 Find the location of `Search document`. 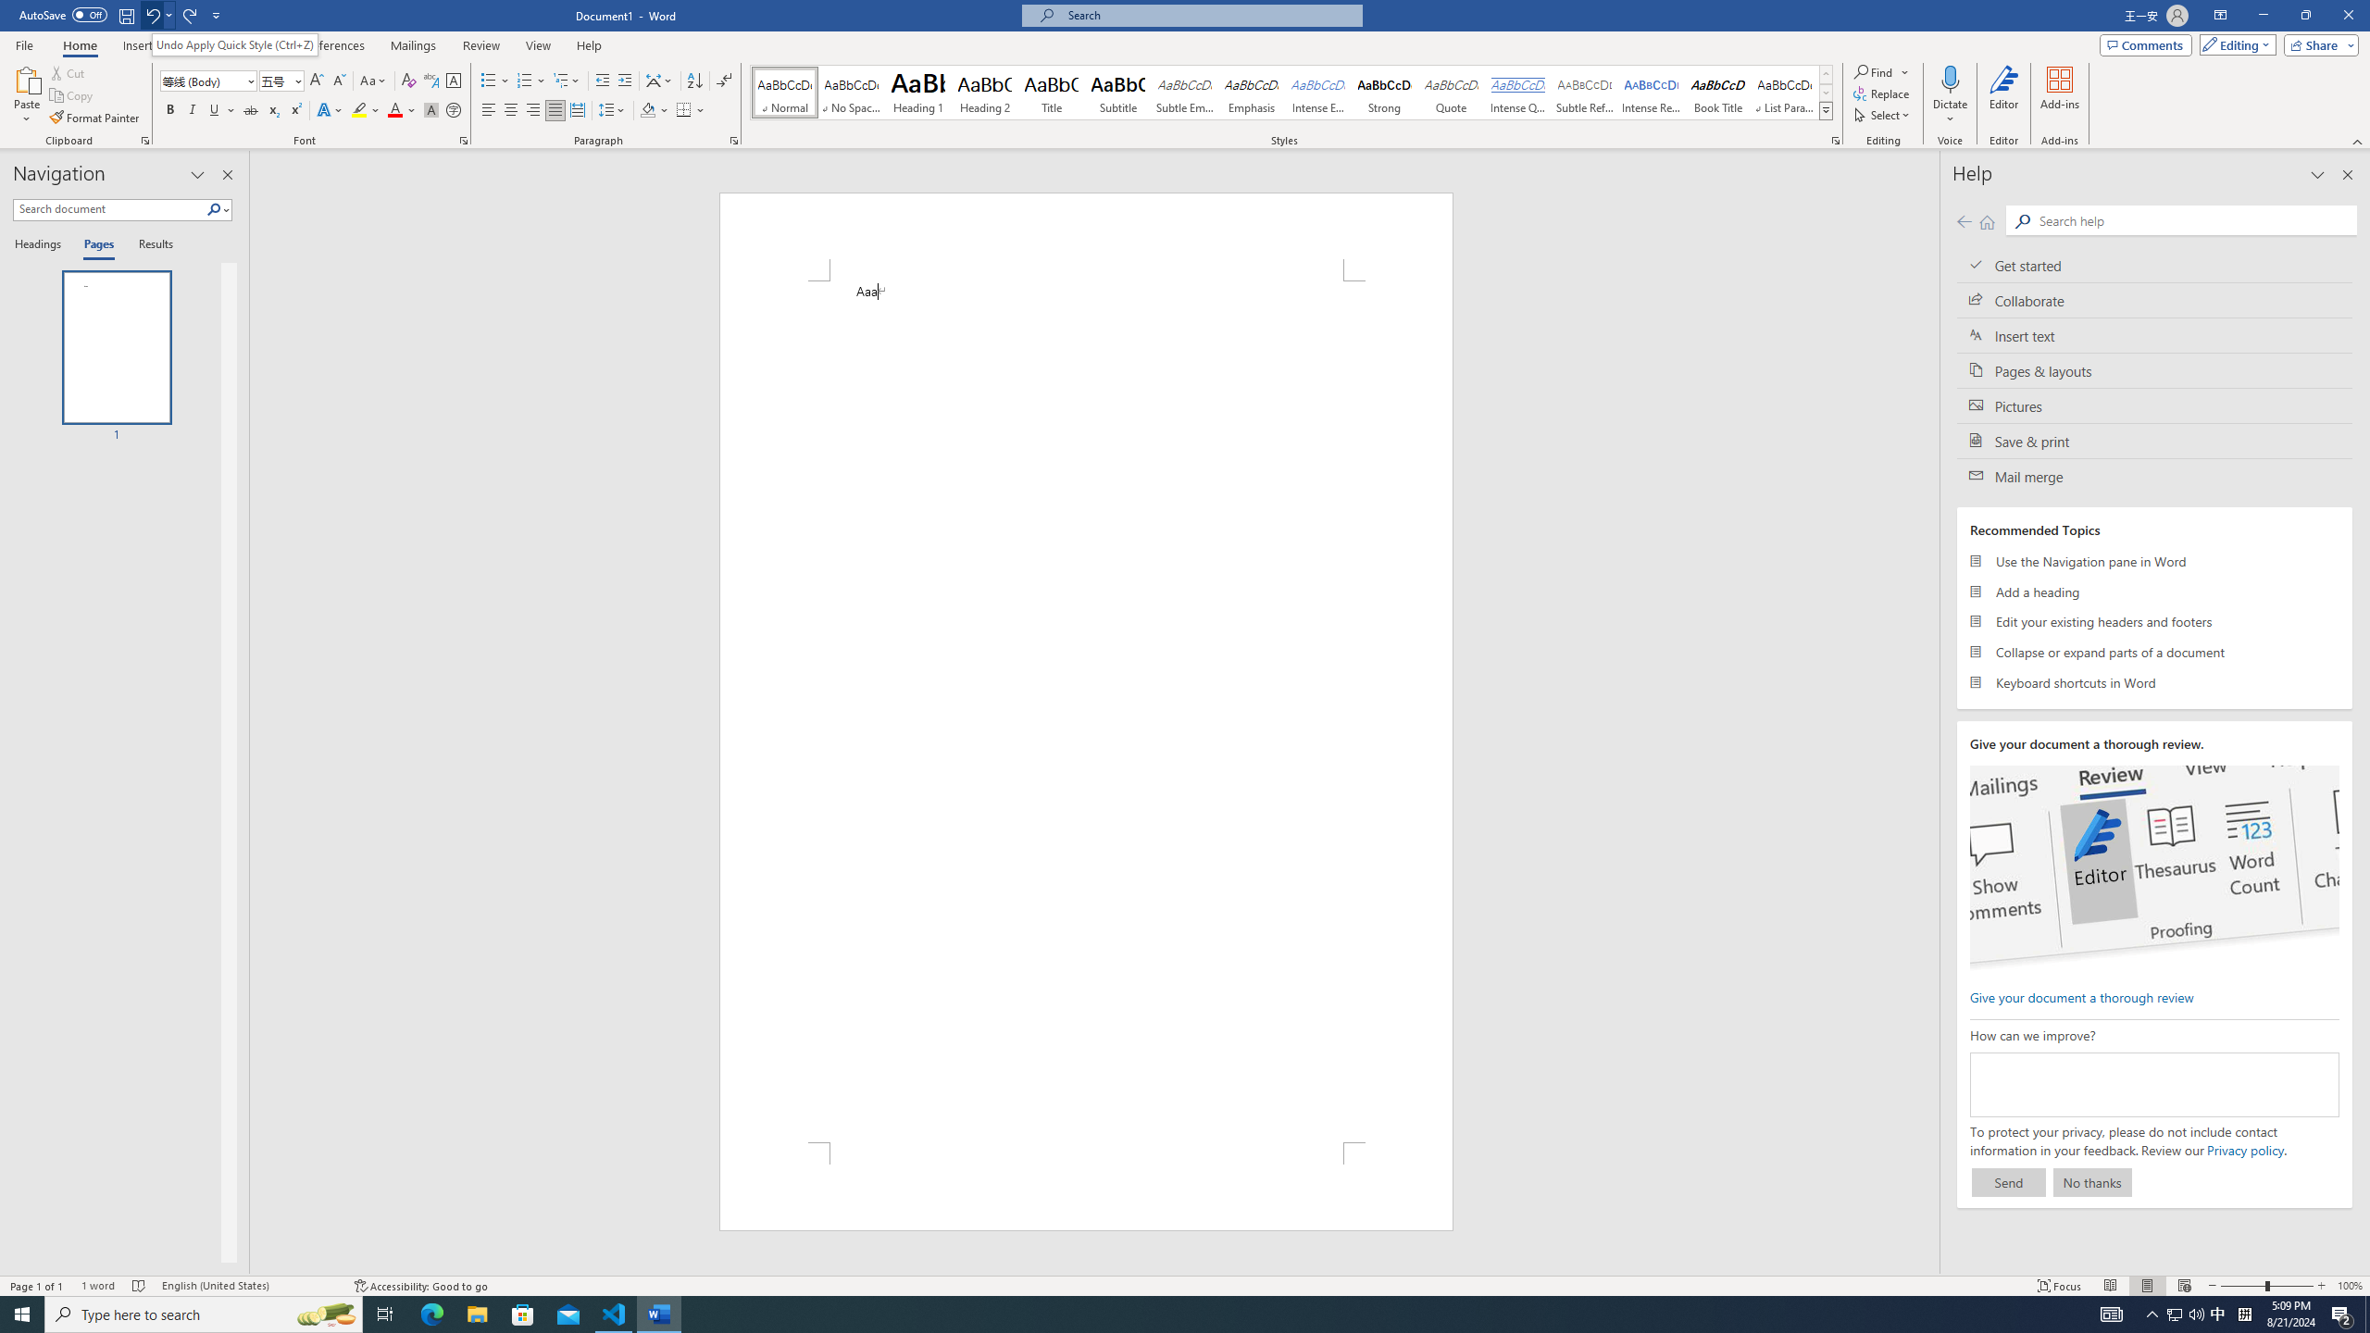

Search document is located at coordinates (109, 209).